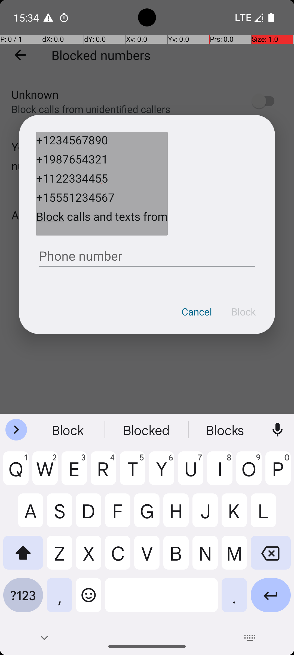  Describe the element at coordinates (176, 557) in the screenshot. I see `B` at that location.